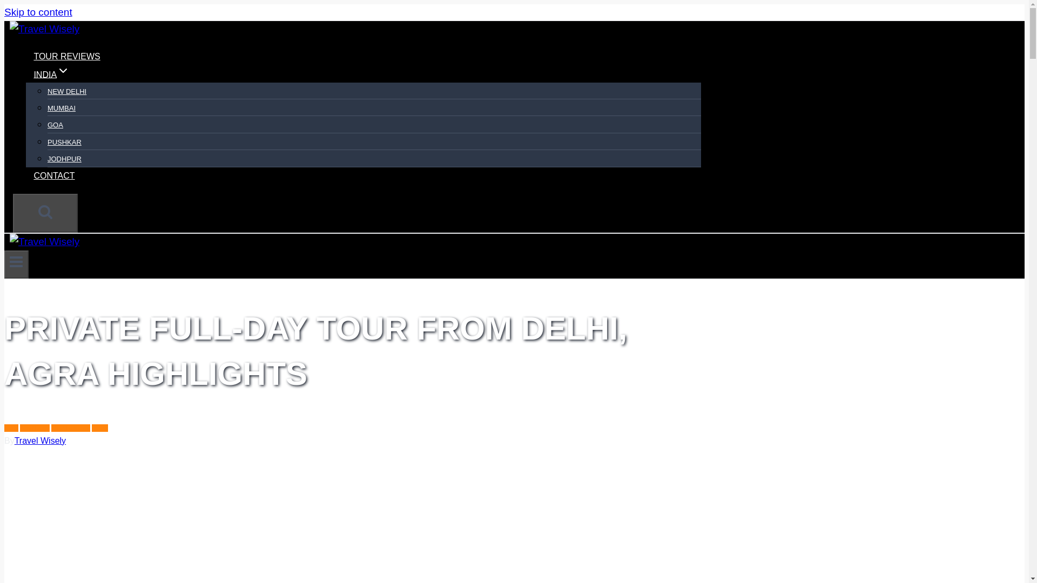 This screenshot has height=583, width=1037. What do you see at coordinates (99, 428) in the screenshot?
I see `Tours` at bounding box center [99, 428].